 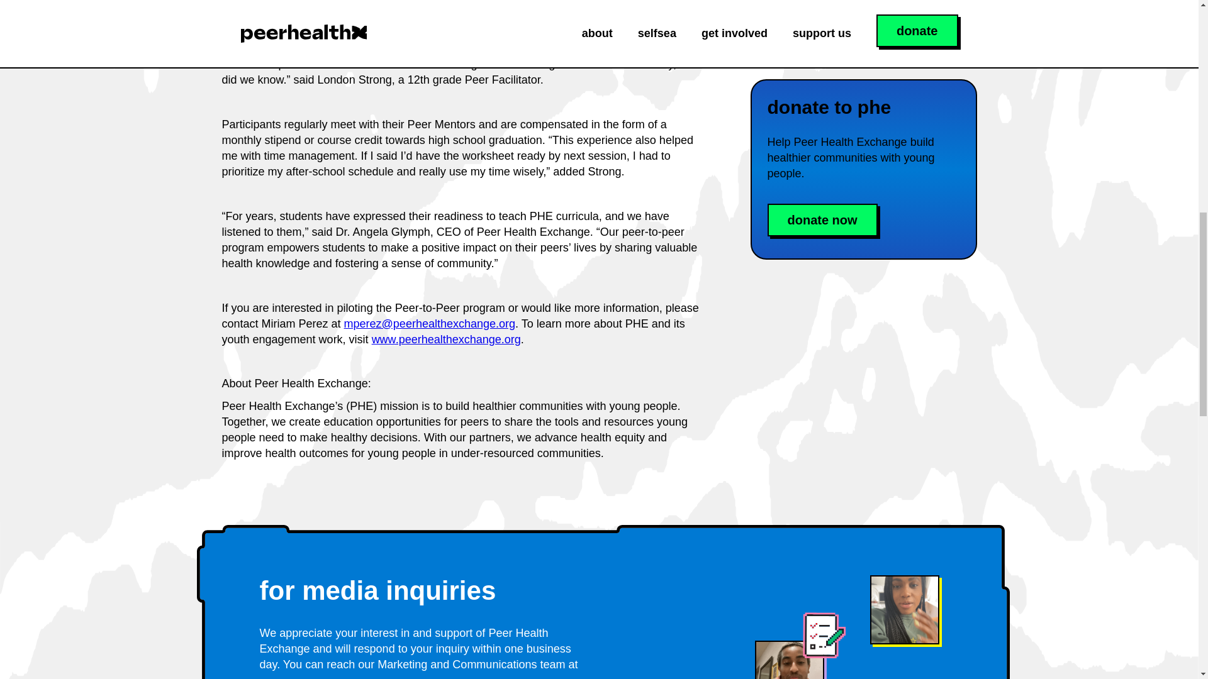 What do you see at coordinates (810, 23) in the screenshot?
I see `explore` at bounding box center [810, 23].